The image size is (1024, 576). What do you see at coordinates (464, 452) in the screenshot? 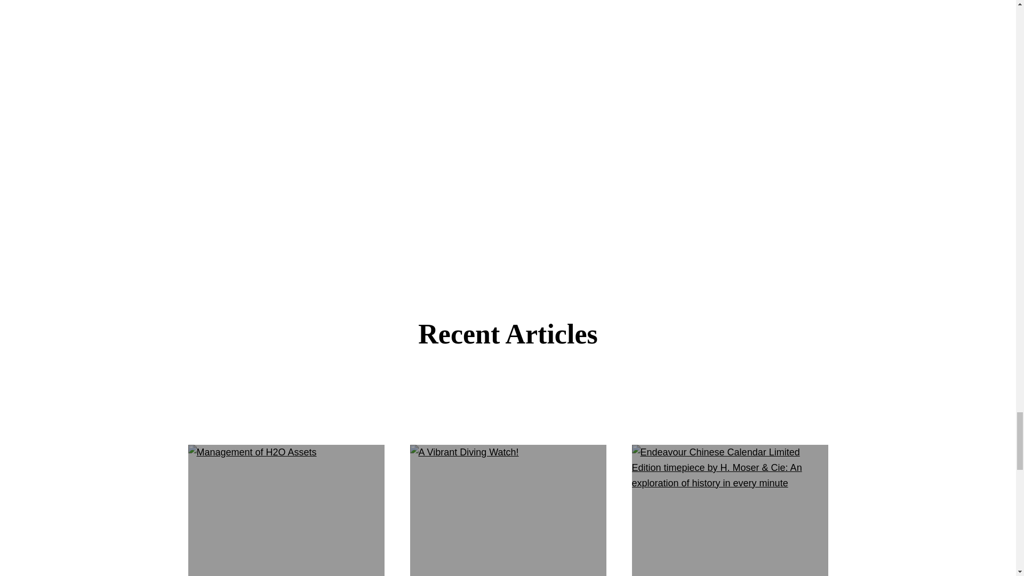
I see `A Vibrant Diving Watch! 8` at bounding box center [464, 452].